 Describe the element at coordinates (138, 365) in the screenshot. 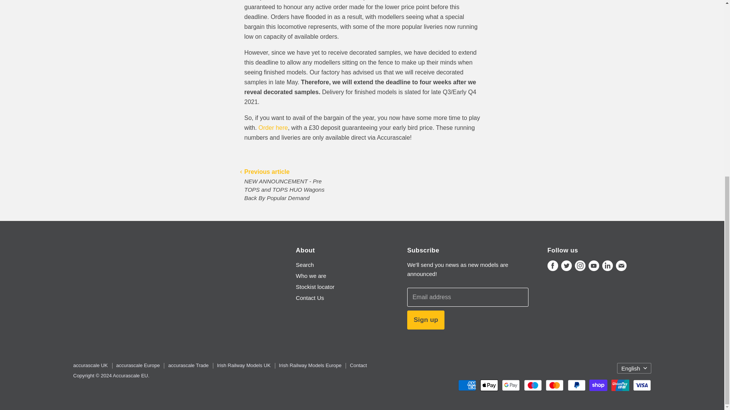

I see `accurascale Europe` at that location.